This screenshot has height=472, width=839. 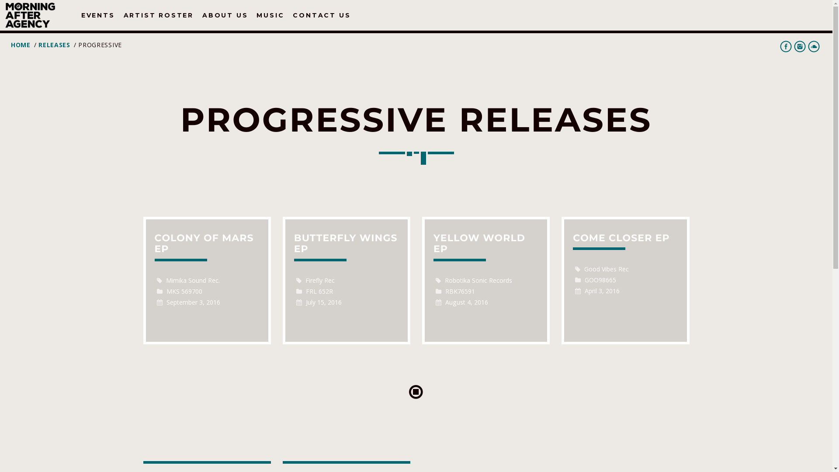 What do you see at coordinates (159, 15) in the screenshot?
I see `ARTIST ROSTER` at bounding box center [159, 15].